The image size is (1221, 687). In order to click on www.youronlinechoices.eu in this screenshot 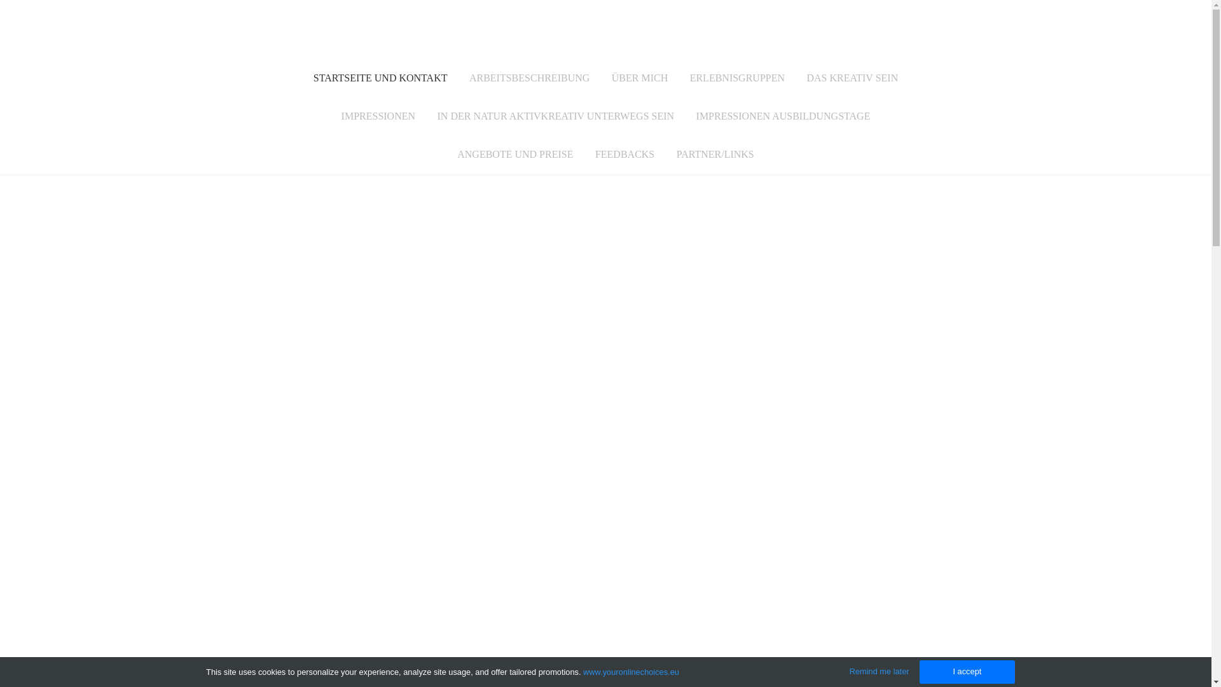, I will do `click(631, 672)`.